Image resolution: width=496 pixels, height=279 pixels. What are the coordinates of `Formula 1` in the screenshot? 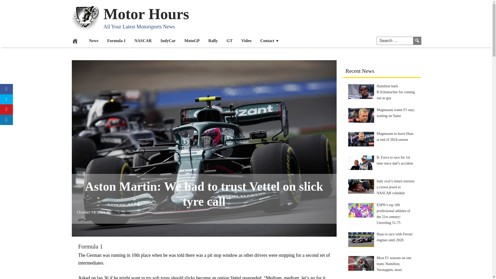 It's located at (116, 40).